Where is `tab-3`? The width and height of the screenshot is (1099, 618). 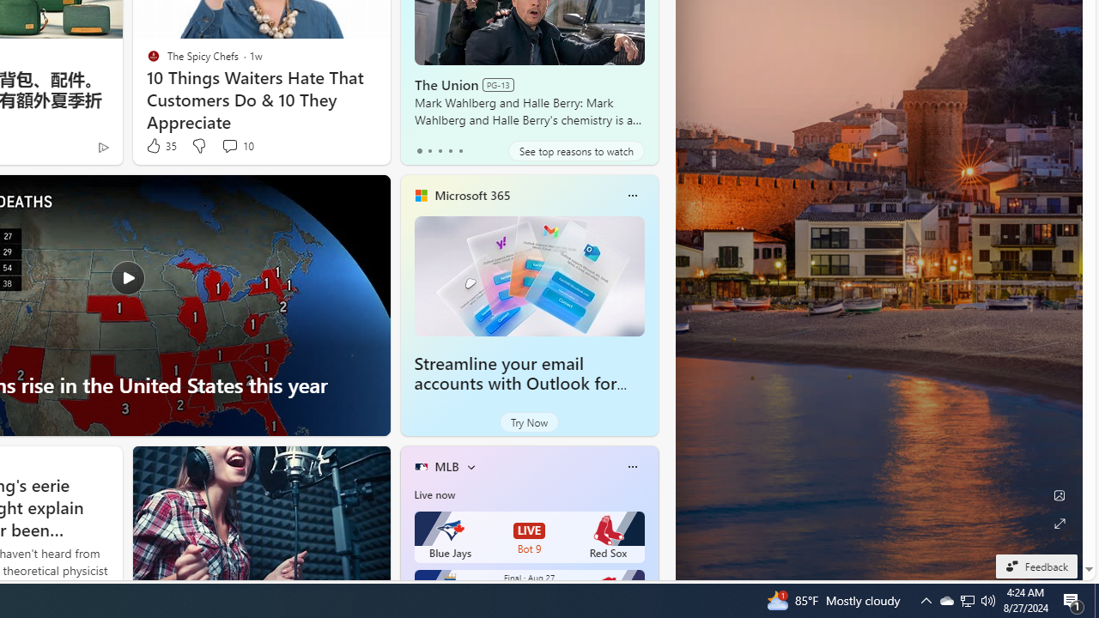 tab-3 is located at coordinates (450, 151).